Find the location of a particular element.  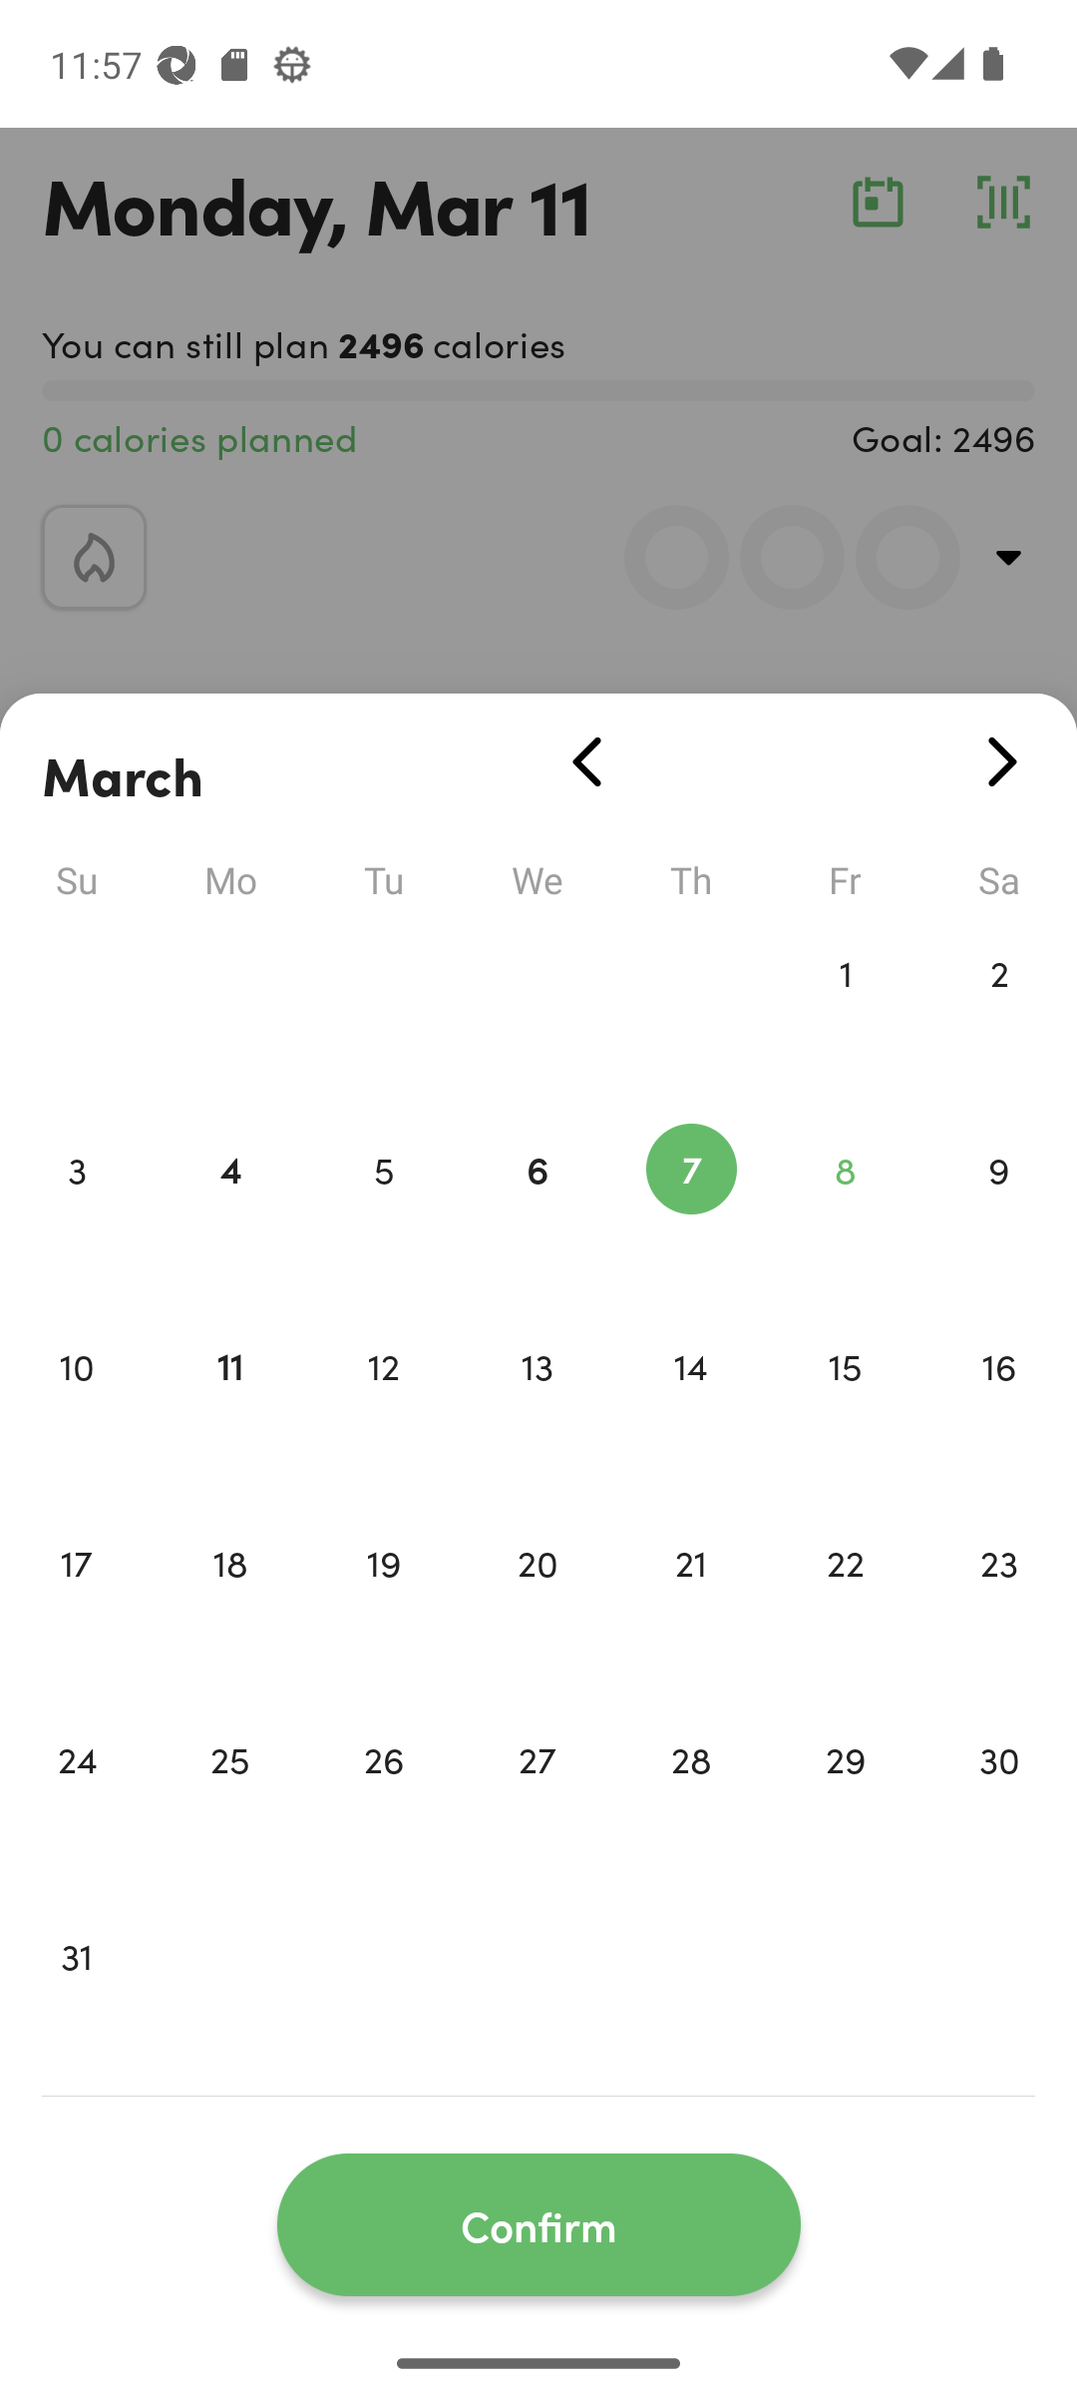

1 is located at coordinates (846, 1014).